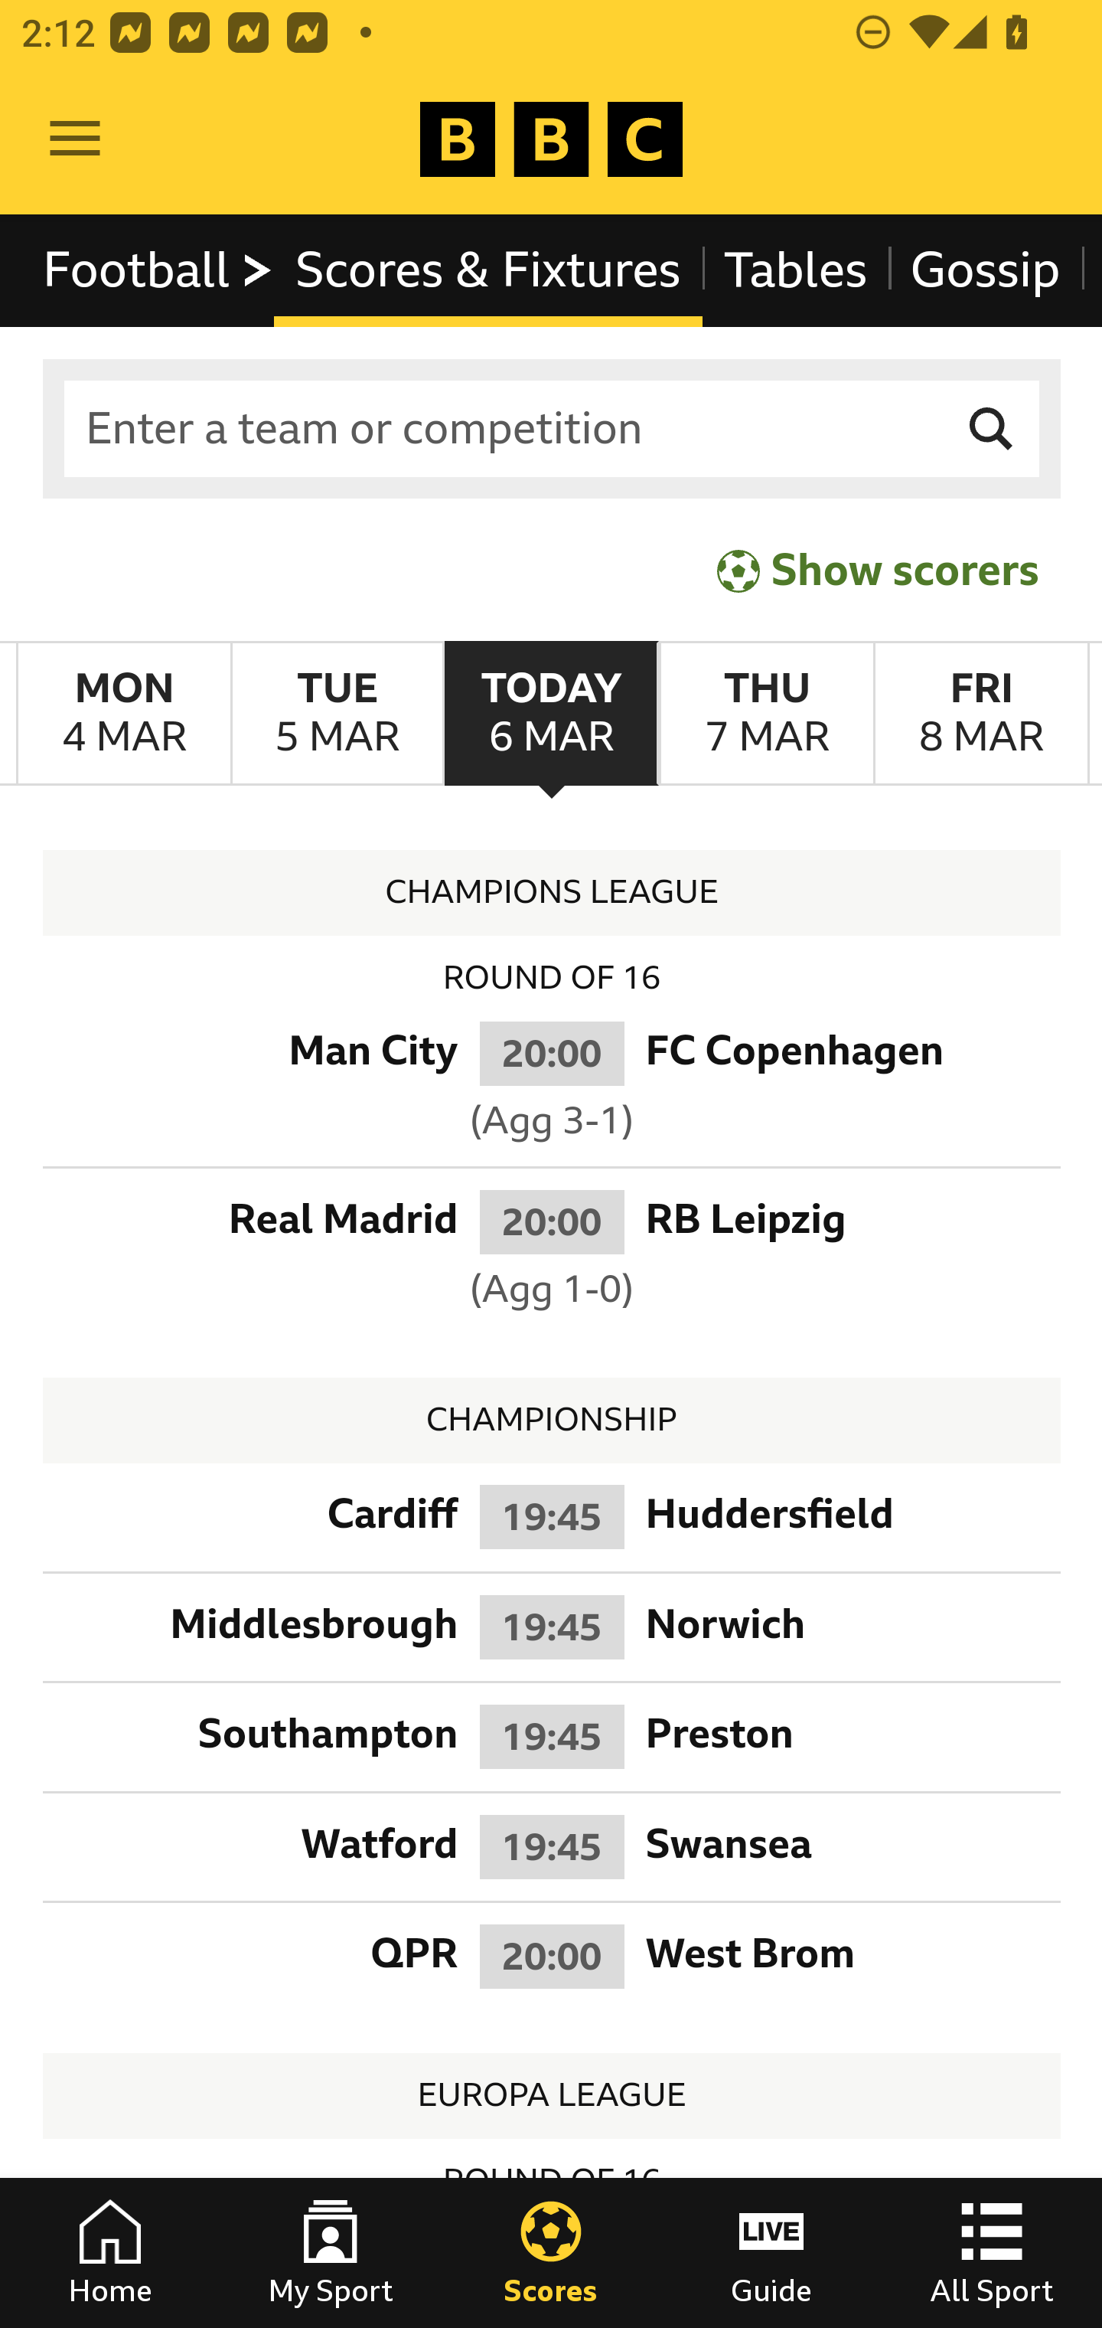 The width and height of the screenshot is (1102, 2328). What do you see at coordinates (878, 570) in the screenshot?
I see `Show scorers` at bounding box center [878, 570].